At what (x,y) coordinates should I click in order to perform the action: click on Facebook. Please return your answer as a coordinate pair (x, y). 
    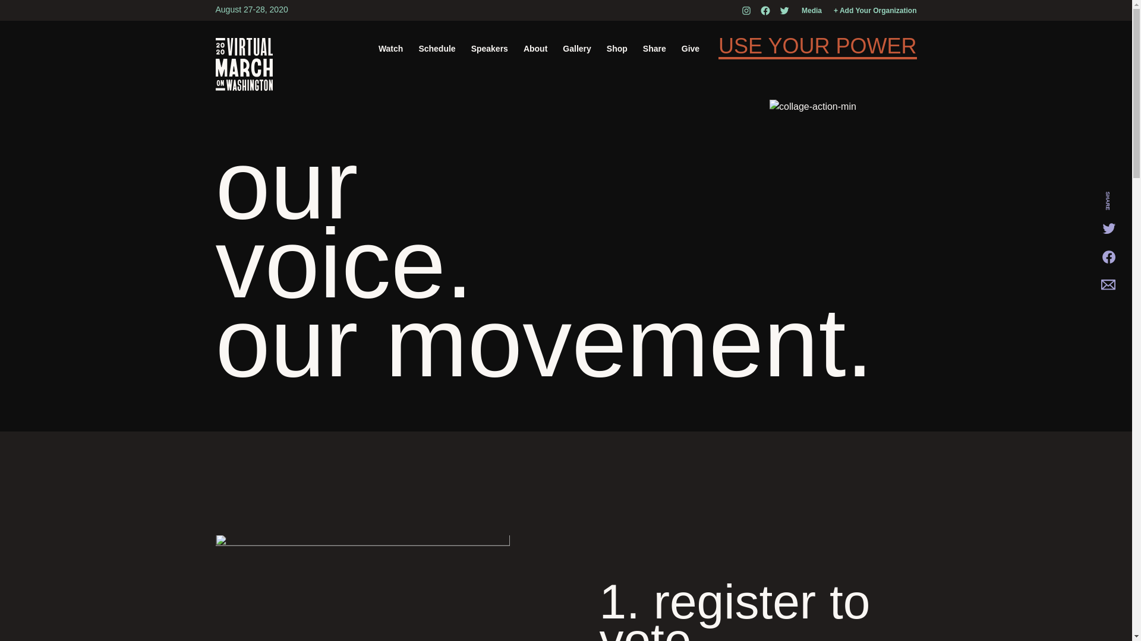
    Looking at the image, I should click on (765, 11).